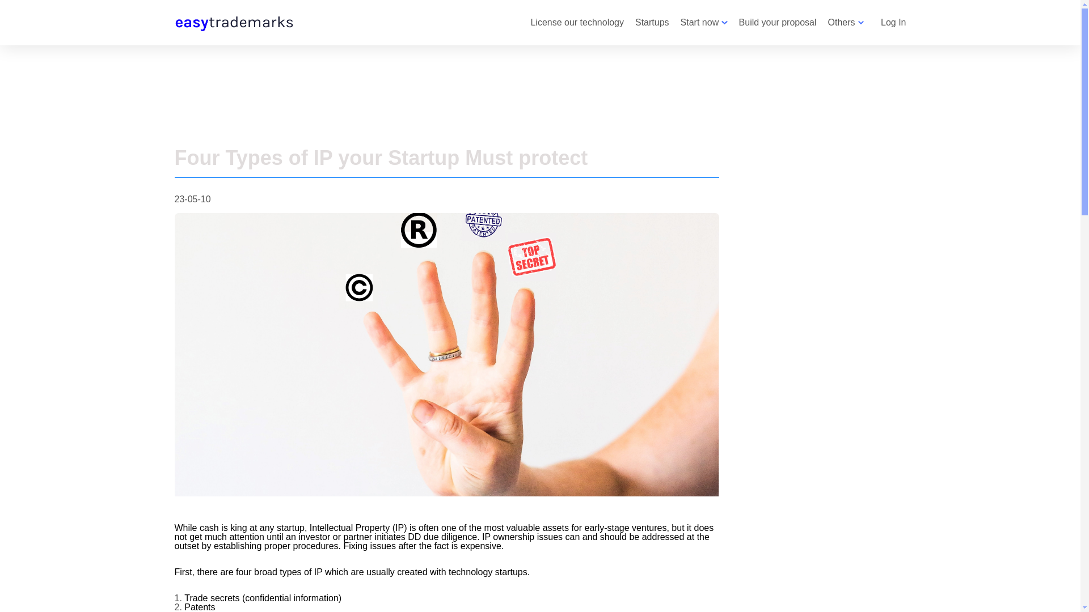  What do you see at coordinates (577, 22) in the screenshot?
I see `License our technology` at bounding box center [577, 22].